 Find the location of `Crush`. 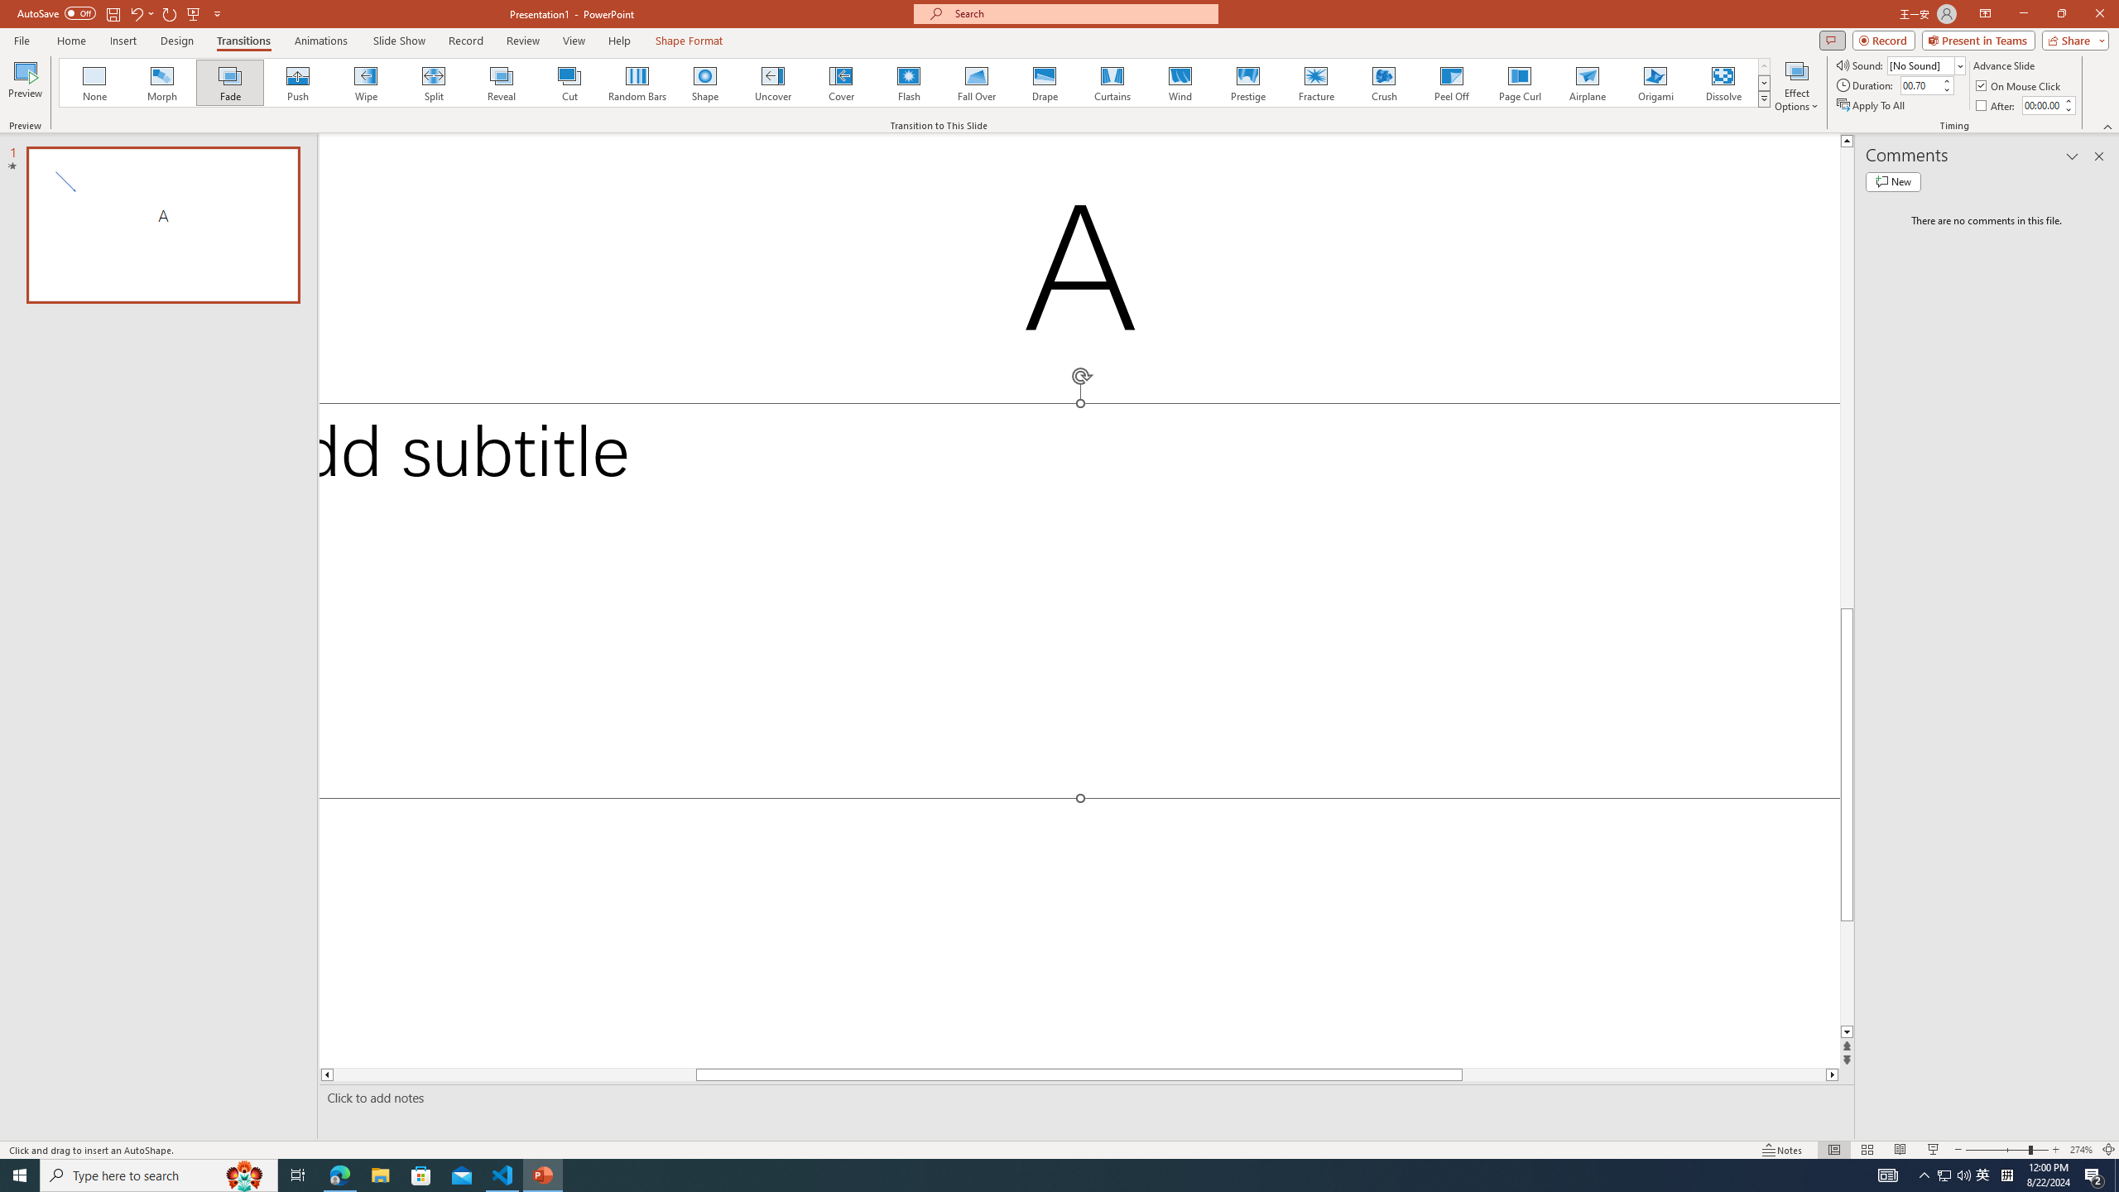

Crush is located at coordinates (1383, 83).